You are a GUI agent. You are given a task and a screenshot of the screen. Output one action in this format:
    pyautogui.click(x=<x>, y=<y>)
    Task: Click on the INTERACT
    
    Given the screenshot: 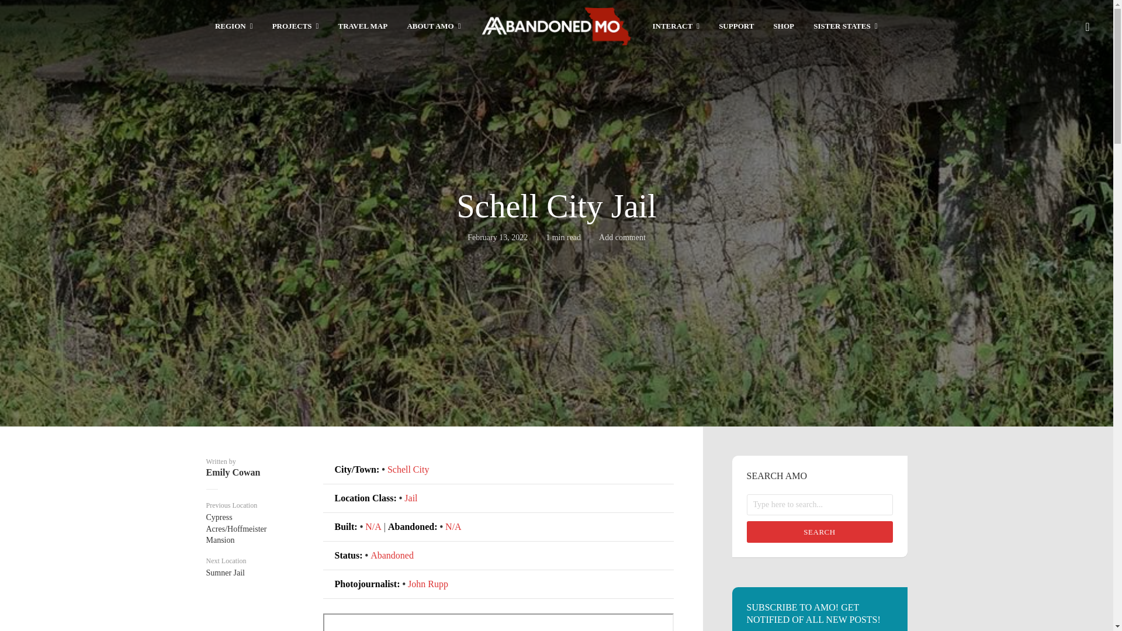 What is the action you would take?
    pyautogui.click(x=676, y=27)
    